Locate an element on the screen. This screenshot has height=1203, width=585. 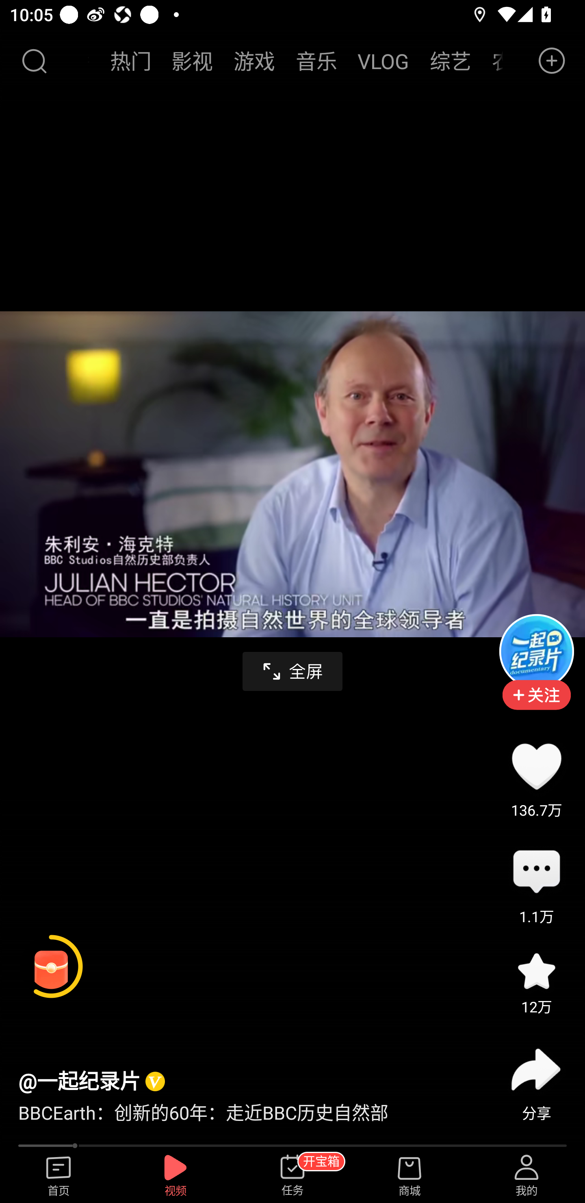
阅读赚金币 is located at coordinates (51, 966).